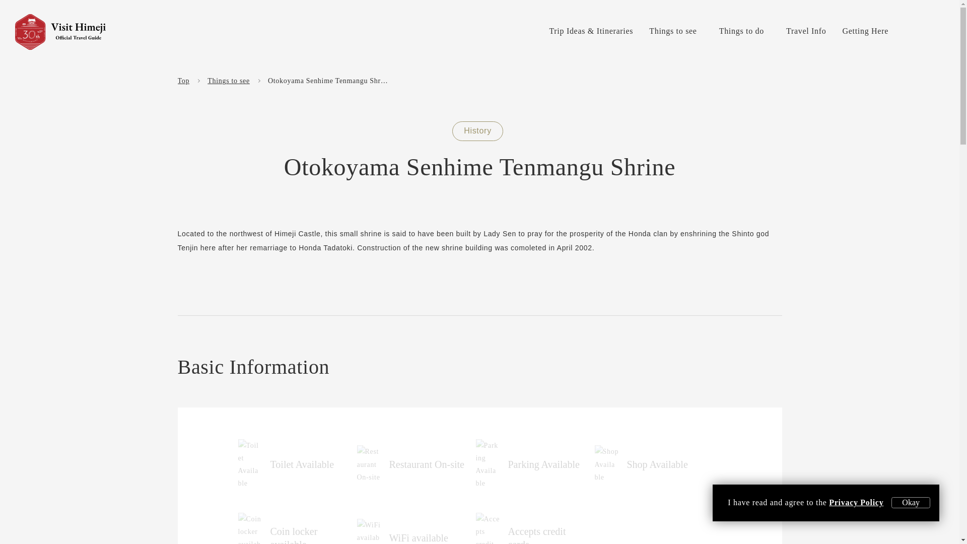 The image size is (967, 544). Describe the element at coordinates (856, 502) in the screenshot. I see `Privacy Policy` at that location.